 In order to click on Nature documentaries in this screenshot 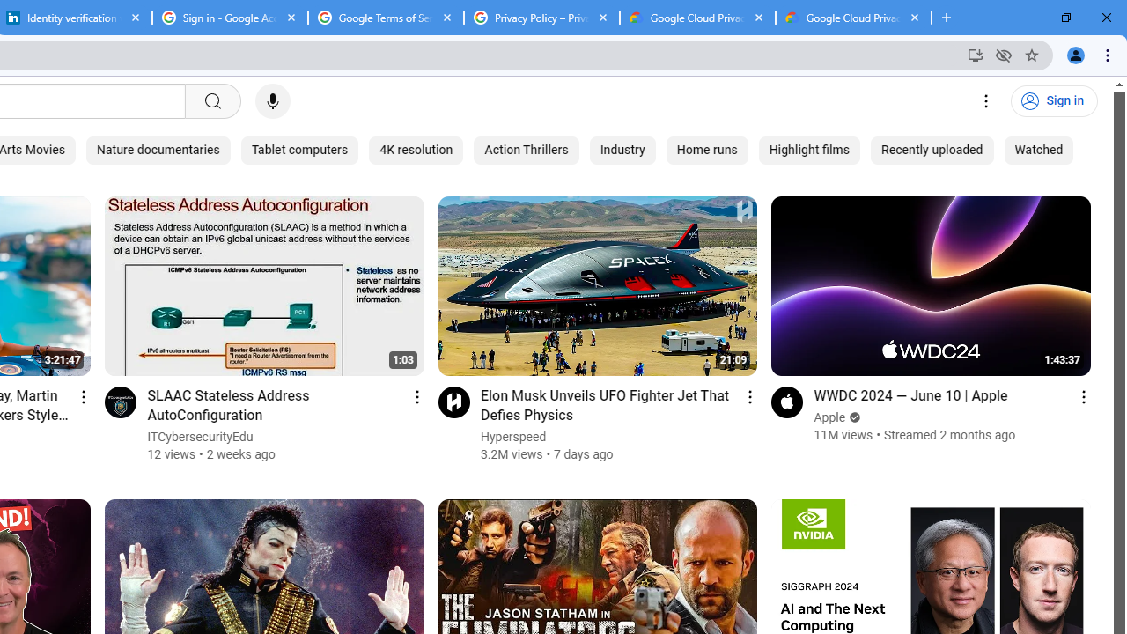, I will do `click(158, 150)`.